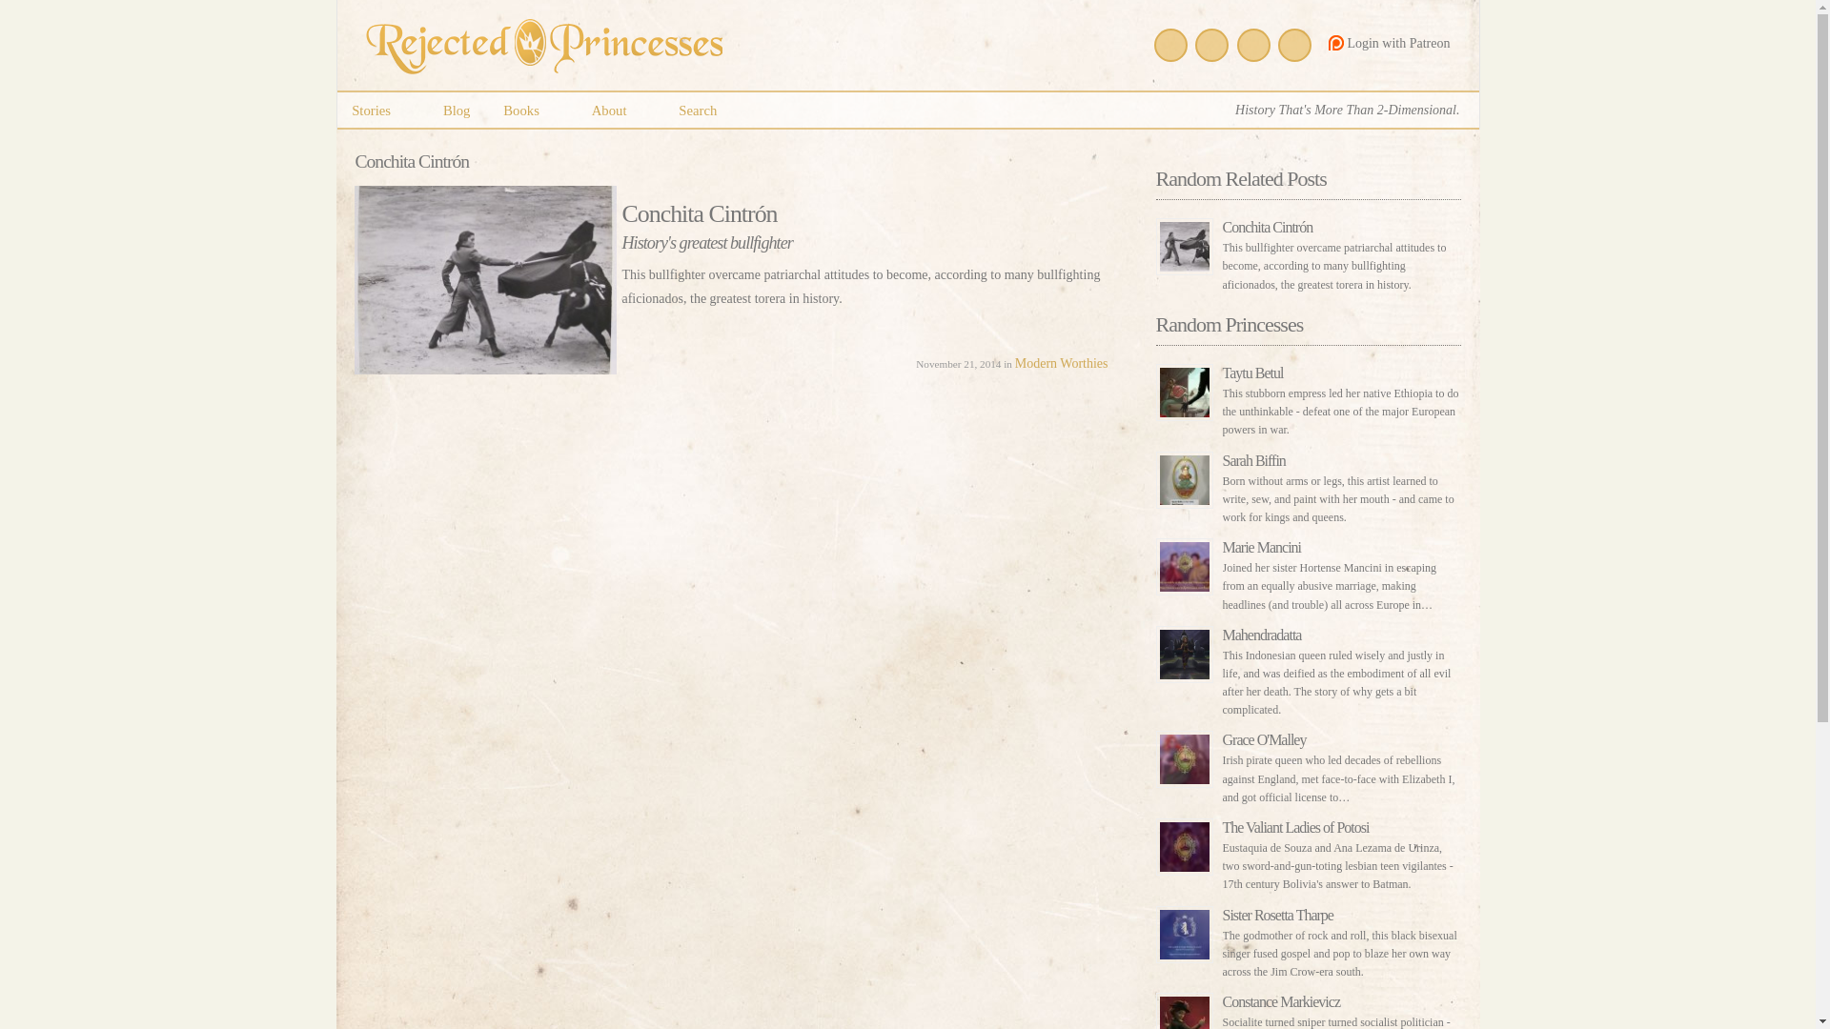 This screenshot has width=1830, height=1029. Describe the element at coordinates (1308, 396) in the screenshot. I see `Permalink to Taytu Betul` at that location.